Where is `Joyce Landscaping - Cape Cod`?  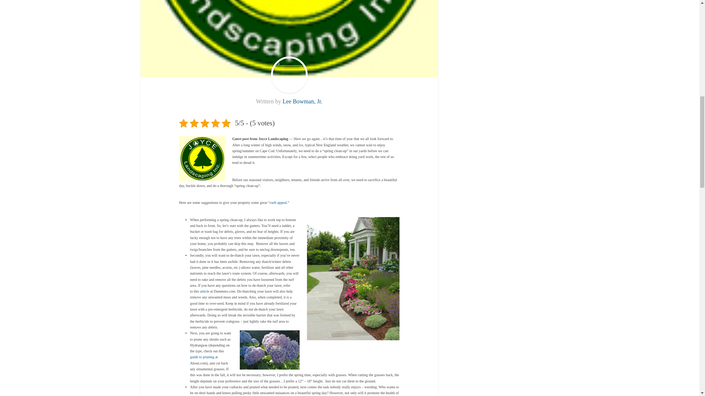
Joyce Landscaping - Cape Cod is located at coordinates (202, 158).